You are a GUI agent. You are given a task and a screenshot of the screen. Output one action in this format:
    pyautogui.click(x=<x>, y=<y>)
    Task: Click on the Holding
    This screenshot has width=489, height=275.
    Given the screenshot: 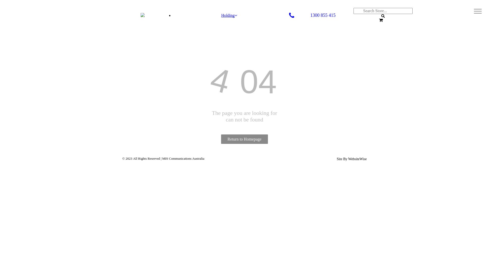 What is the action you would take?
    pyautogui.click(x=229, y=15)
    